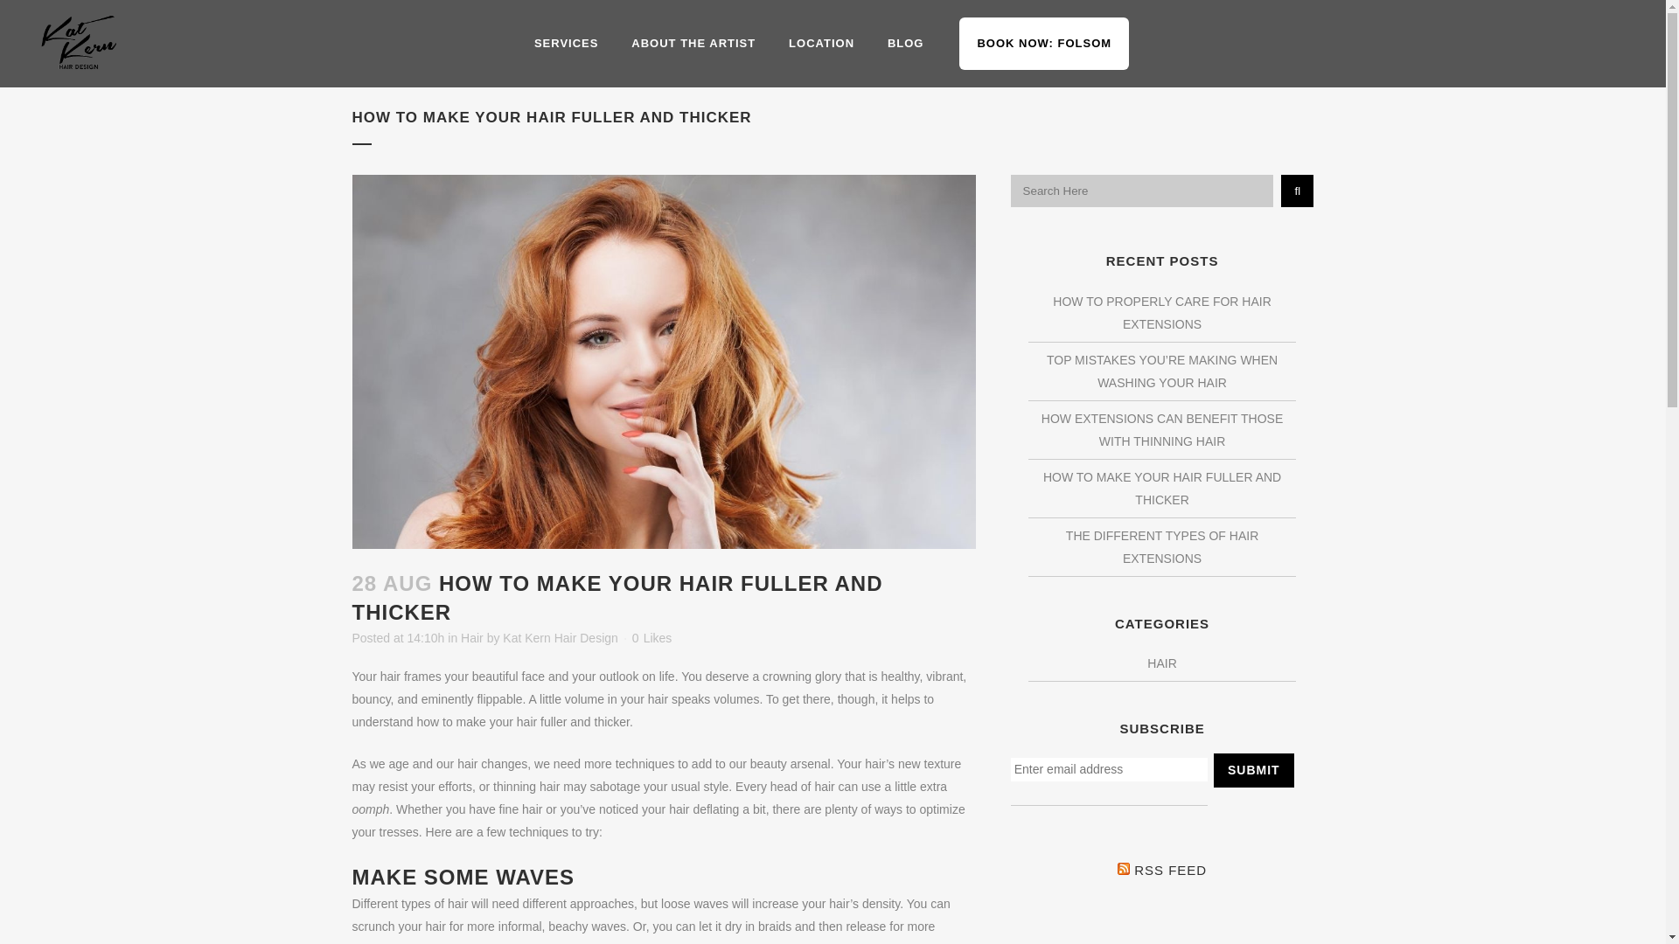  Describe the element at coordinates (1161, 488) in the screenshot. I see `HOW TO MAKE YOUR HAIR FULLER AND THICKER` at that location.